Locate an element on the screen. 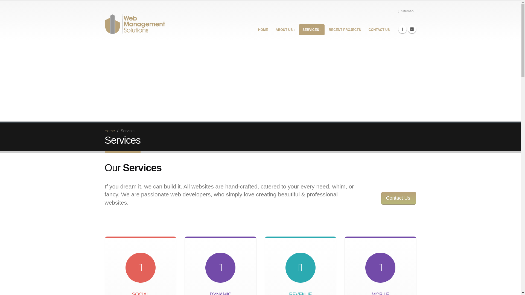  HOME is located at coordinates (263, 29).